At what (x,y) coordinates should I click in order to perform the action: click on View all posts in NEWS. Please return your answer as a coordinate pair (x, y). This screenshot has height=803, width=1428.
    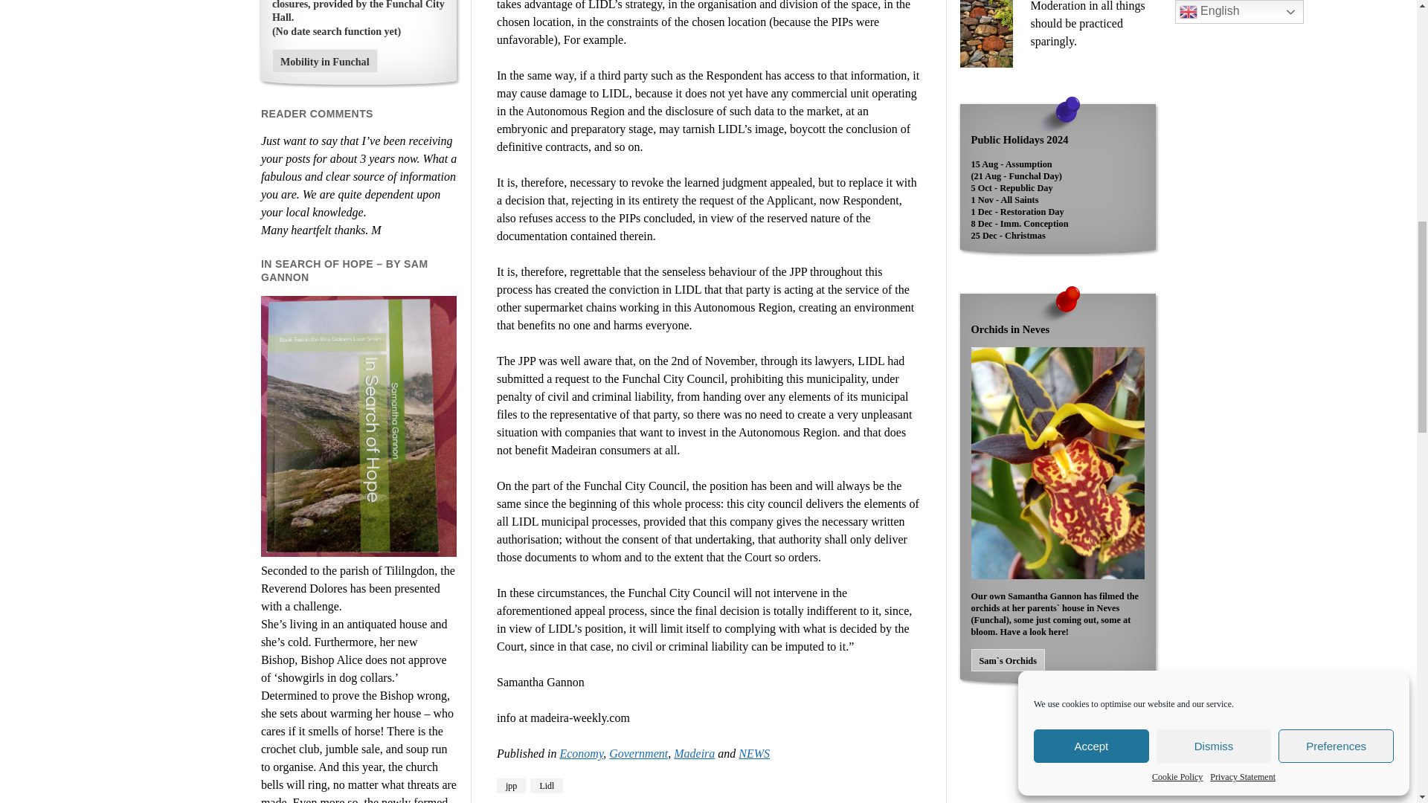
    Looking at the image, I should click on (753, 753).